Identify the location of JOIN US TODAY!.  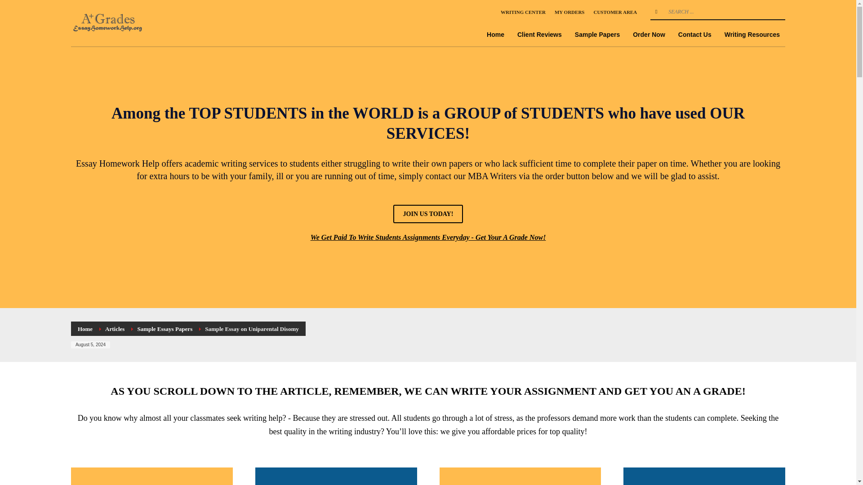
(428, 214).